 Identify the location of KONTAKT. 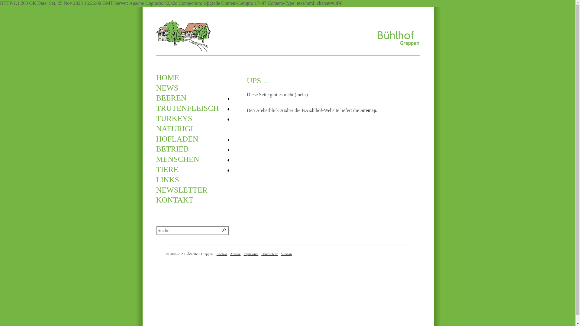
(195, 200).